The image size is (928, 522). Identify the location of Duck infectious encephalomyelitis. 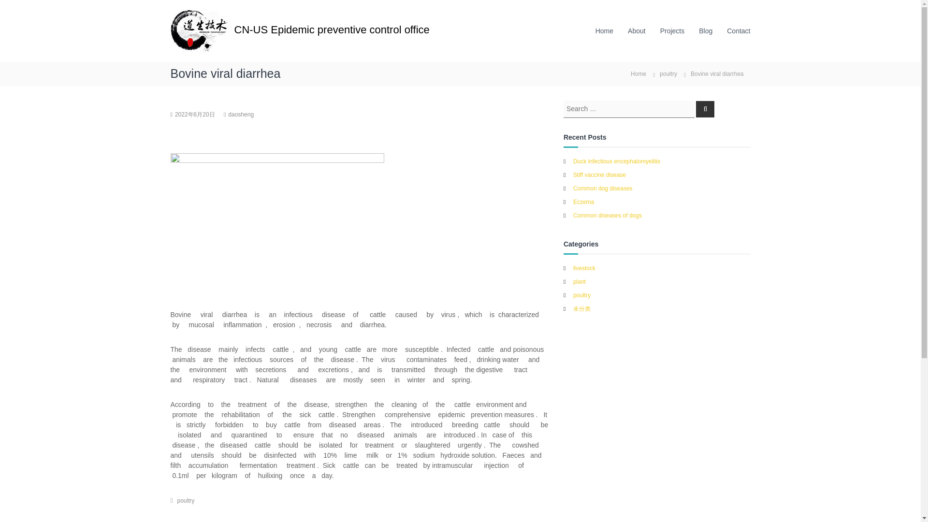
(617, 161).